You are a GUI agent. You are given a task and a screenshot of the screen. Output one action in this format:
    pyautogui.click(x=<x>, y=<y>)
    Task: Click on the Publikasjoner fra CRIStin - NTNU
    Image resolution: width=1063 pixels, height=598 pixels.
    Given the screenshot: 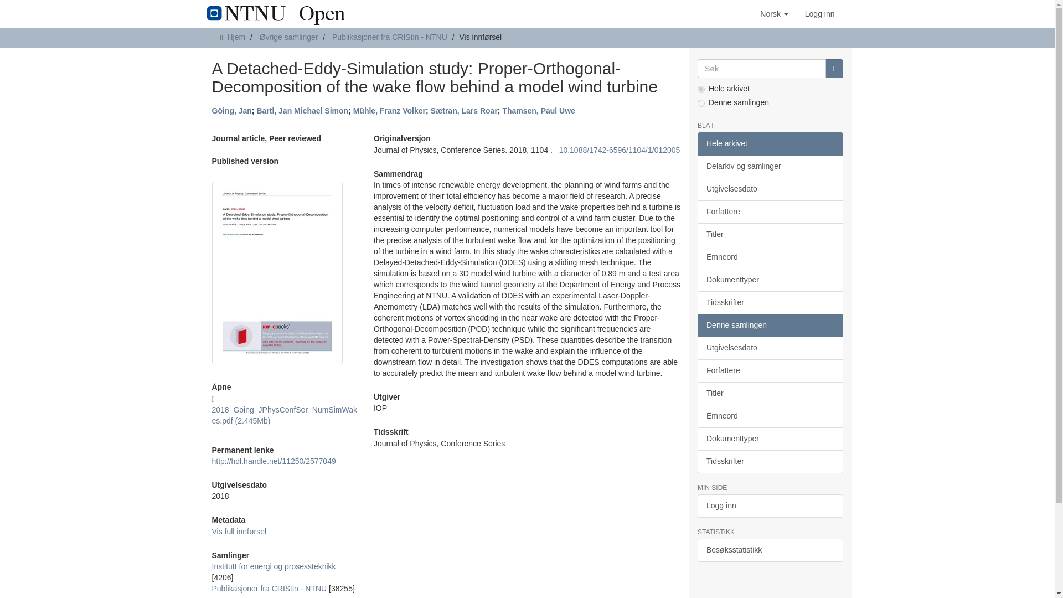 What is the action you would take?
    pyautogui.click(x=269, y=589)
    